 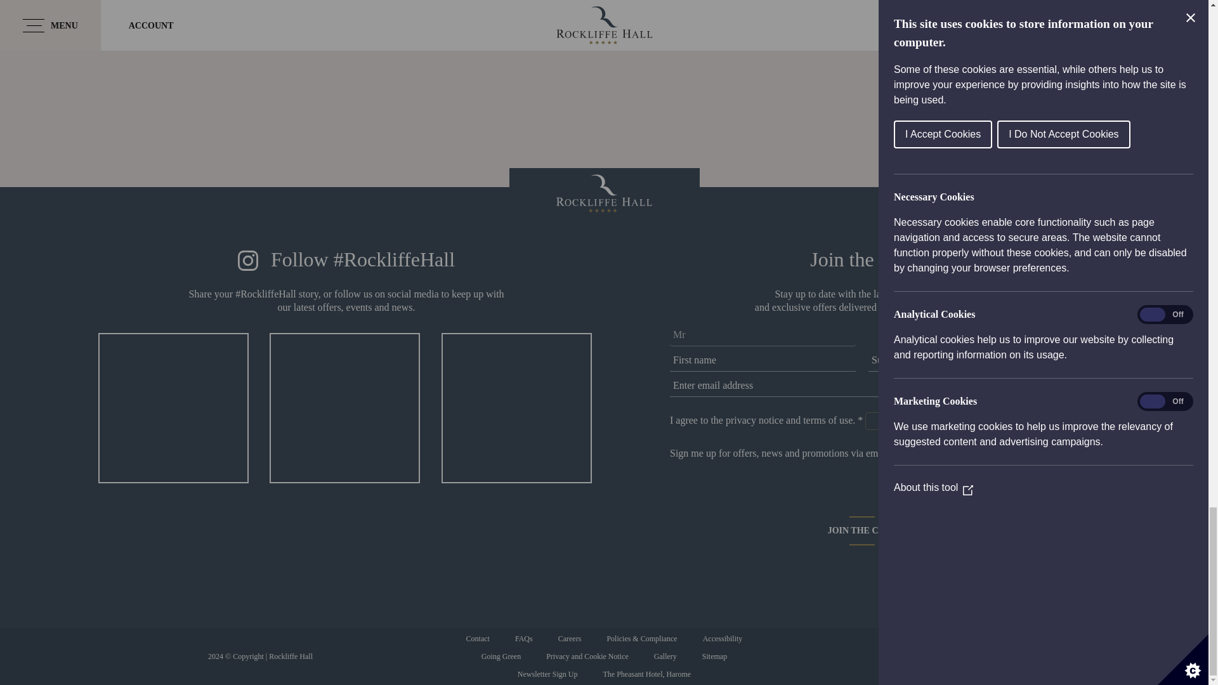 I want to click on Going Green, so click(x=501, y=656).